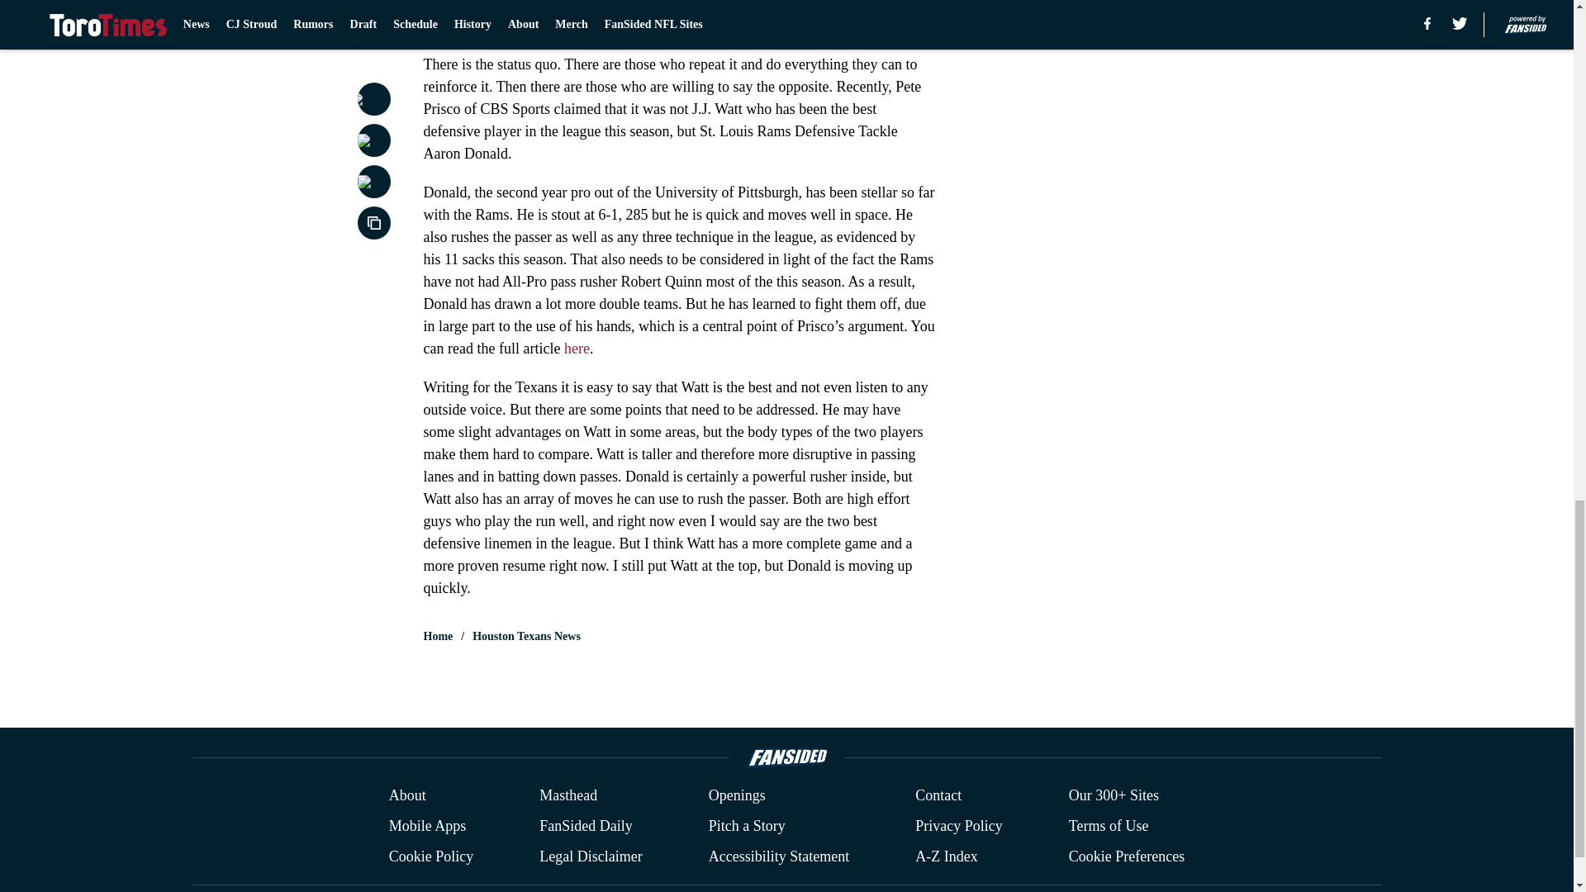  I want to click on About, so click(407, 796).